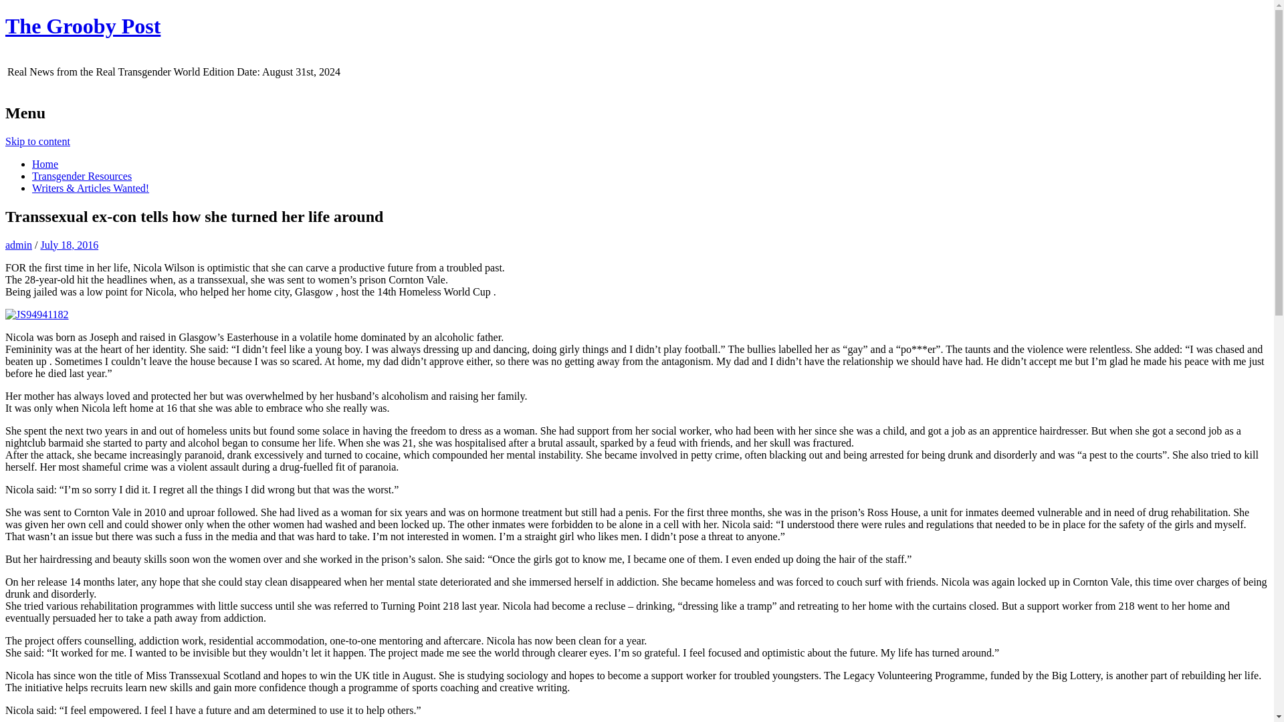 The height and width of the screenshot is (722, 1284). I want to click on The Grooby Post, so click(83, 25).